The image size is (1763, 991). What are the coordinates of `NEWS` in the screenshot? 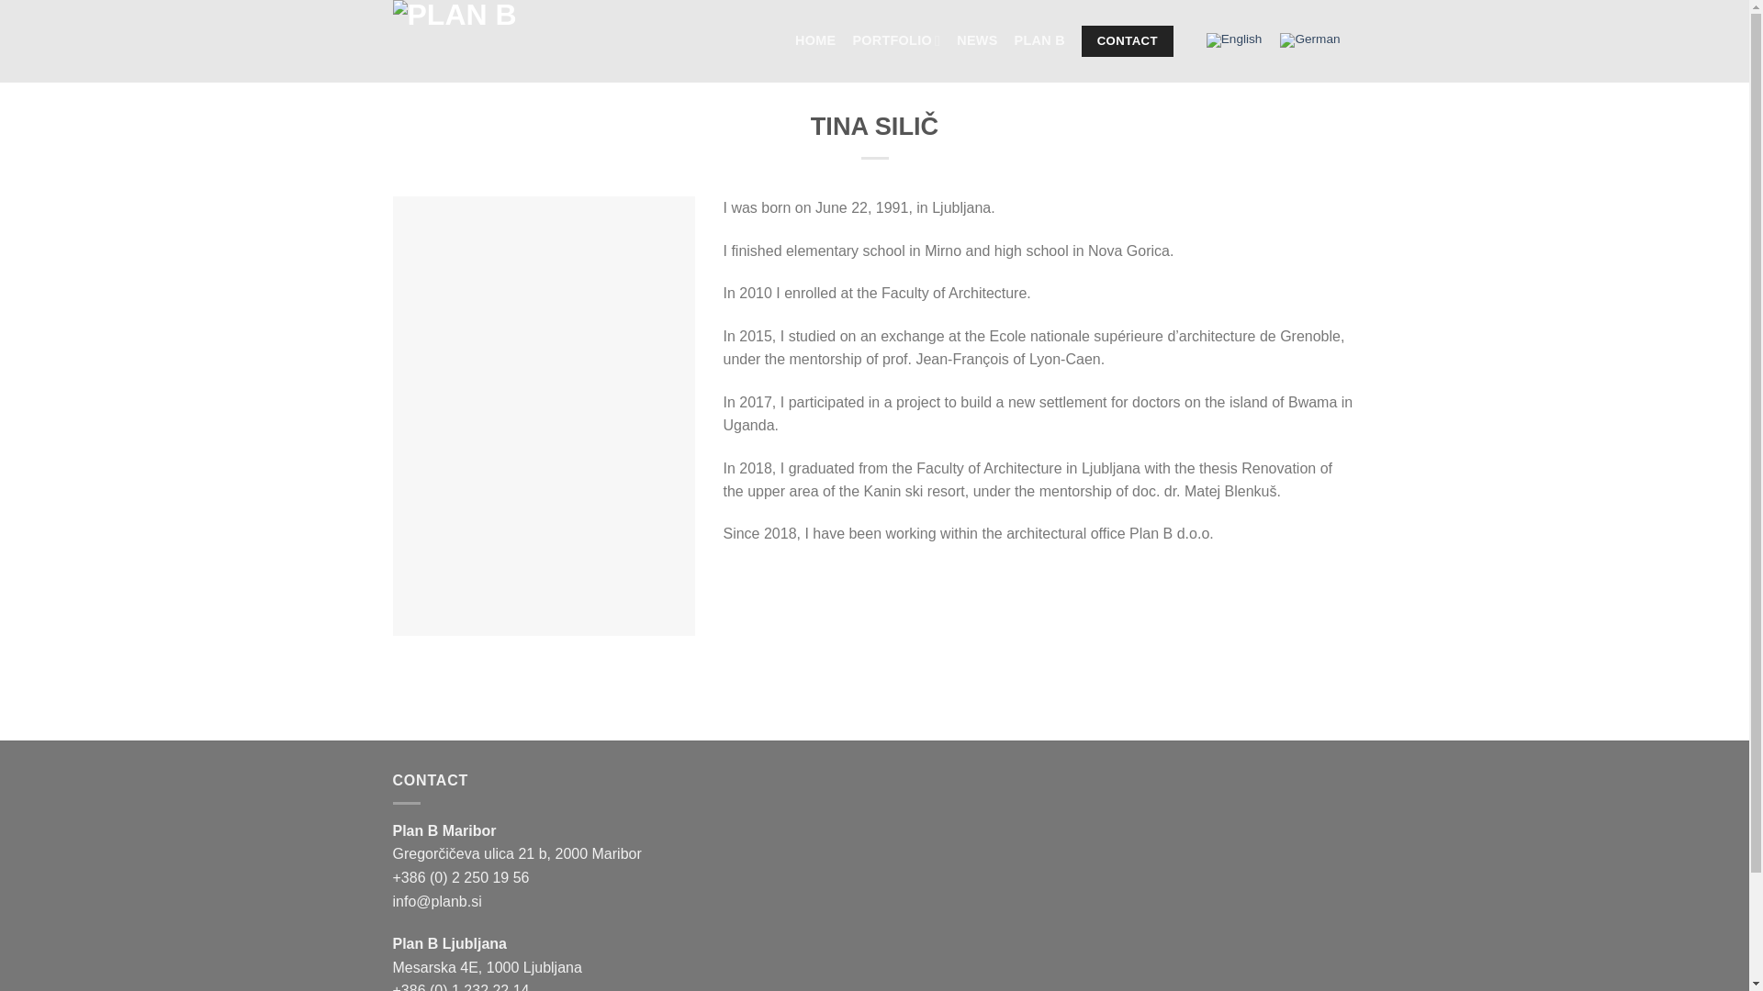 It's located at (977, 40).